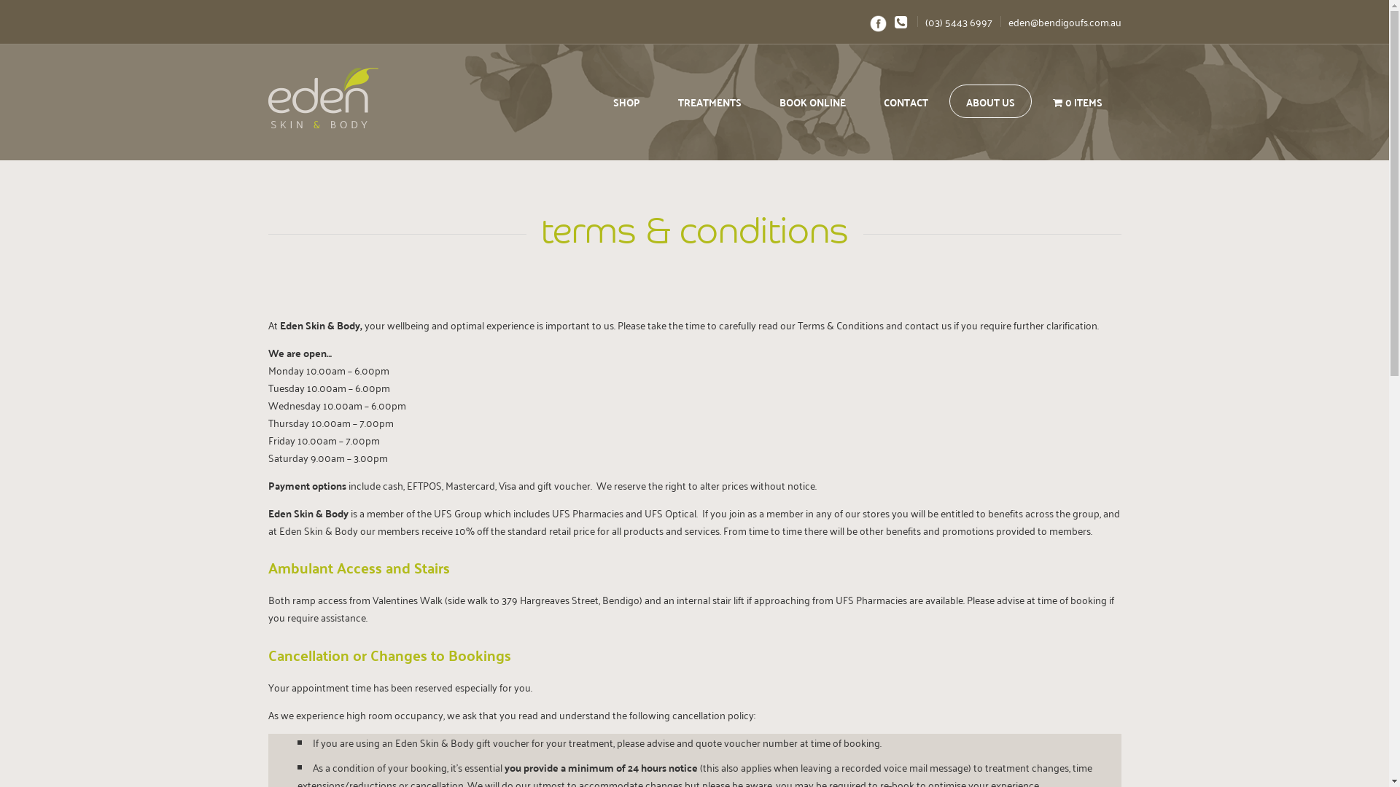 The image size is (1400, 787). Describe the element at coordinates (955, 22) in the screenshot. I see `(03) 5443 6997` at that location.